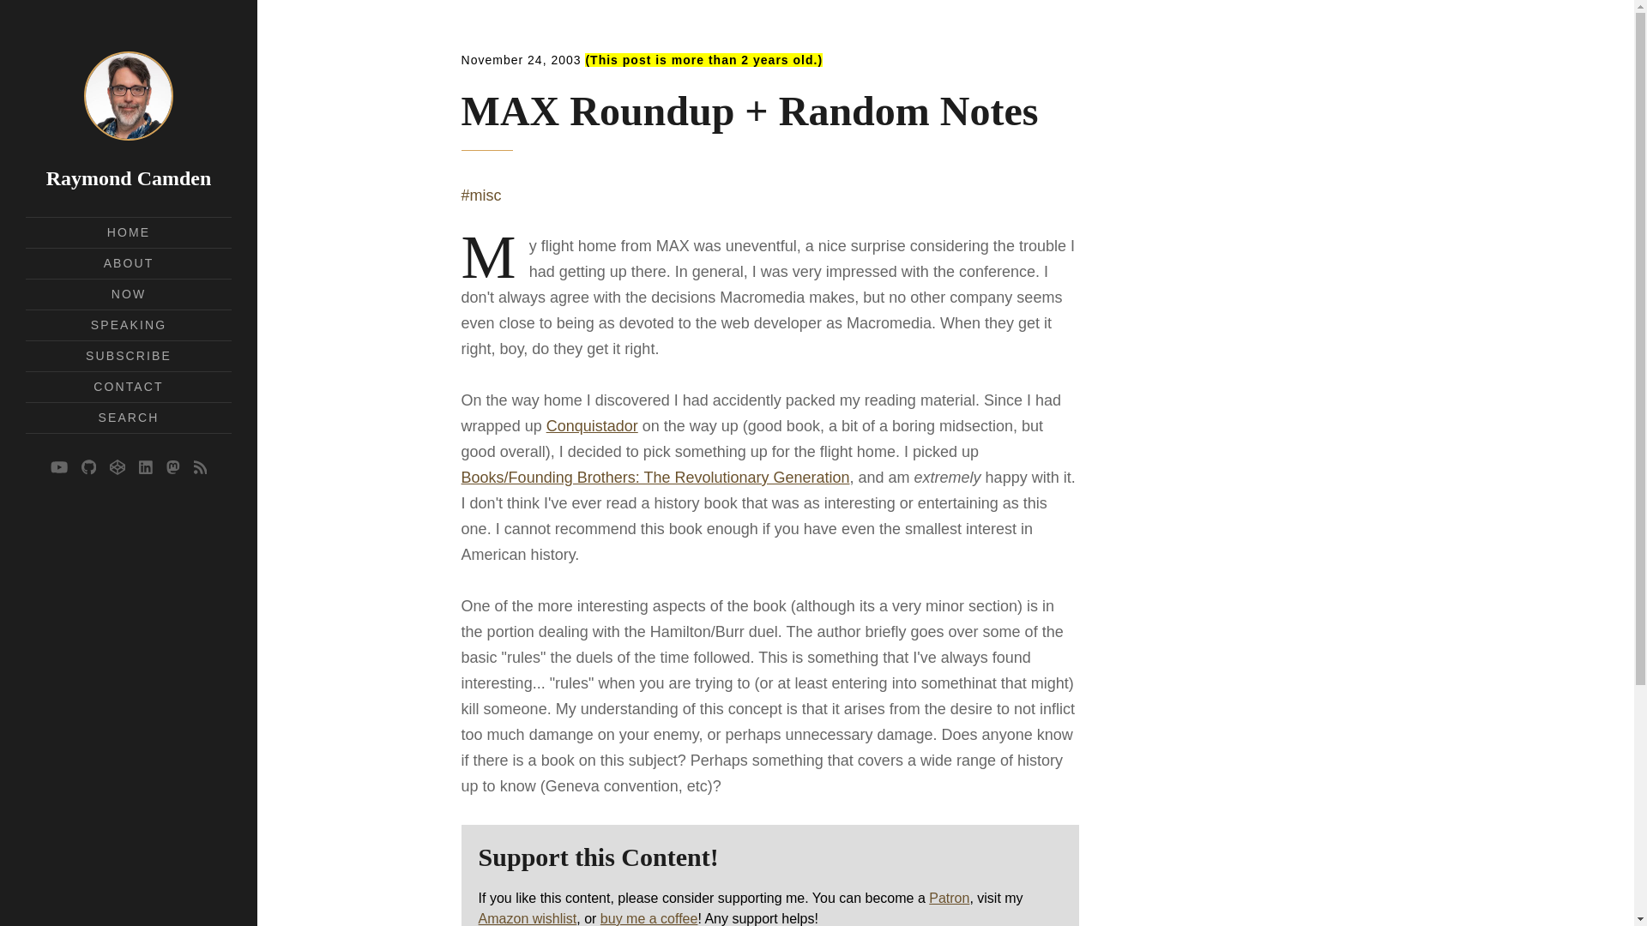  What do you see at coordinates (649, 918) in the screenshot?
I see `buy me a coffee` at bounding box center [649, 918].